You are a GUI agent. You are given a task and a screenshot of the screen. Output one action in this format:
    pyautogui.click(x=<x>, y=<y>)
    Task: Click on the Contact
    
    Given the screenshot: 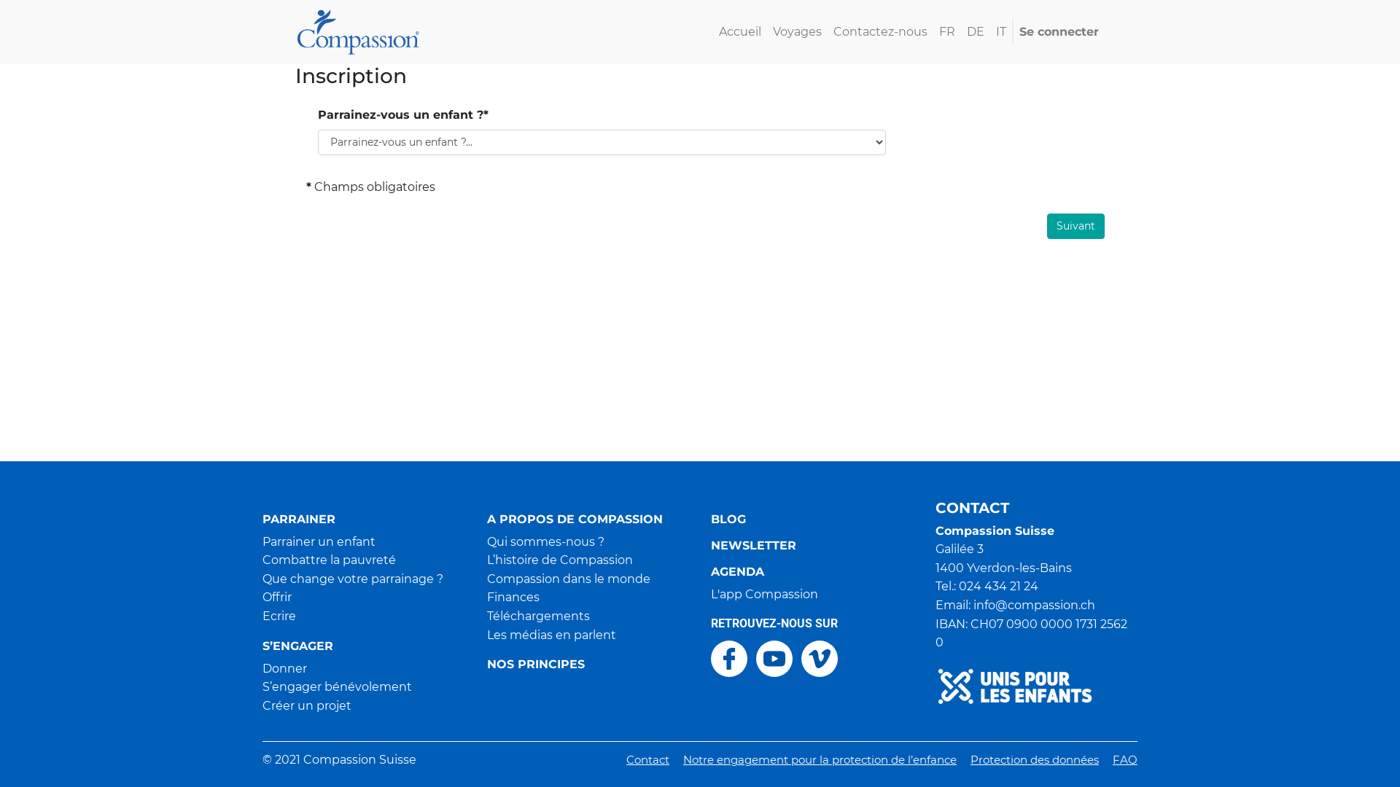 What is the action you would take?
    pyautogui.click(x=647, y=759)
    